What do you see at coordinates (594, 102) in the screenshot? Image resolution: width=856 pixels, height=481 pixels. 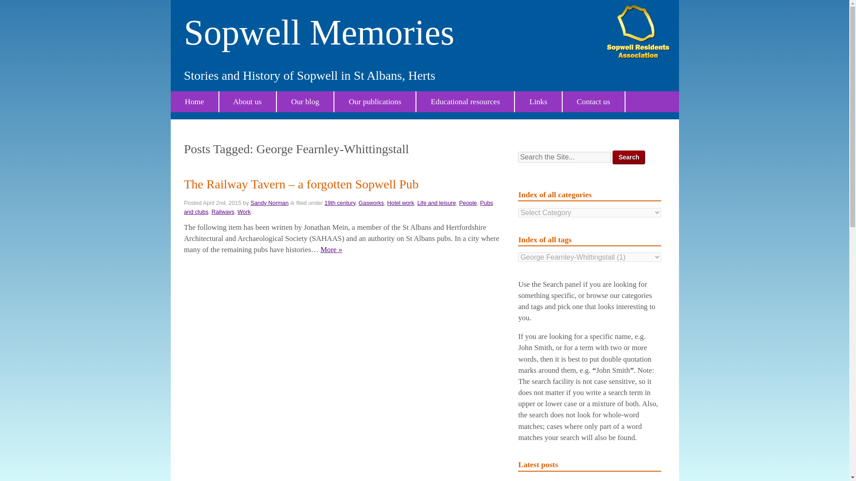 I see `     Contact us     ` at bounding box center [594, 102].